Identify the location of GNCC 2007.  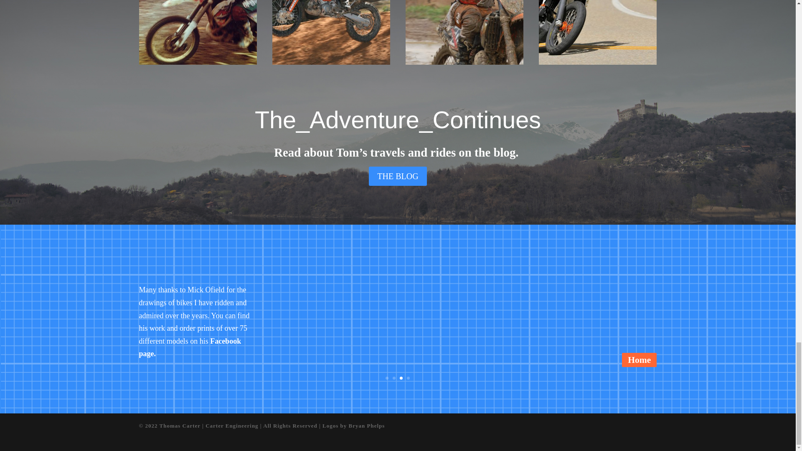
(331, 62).